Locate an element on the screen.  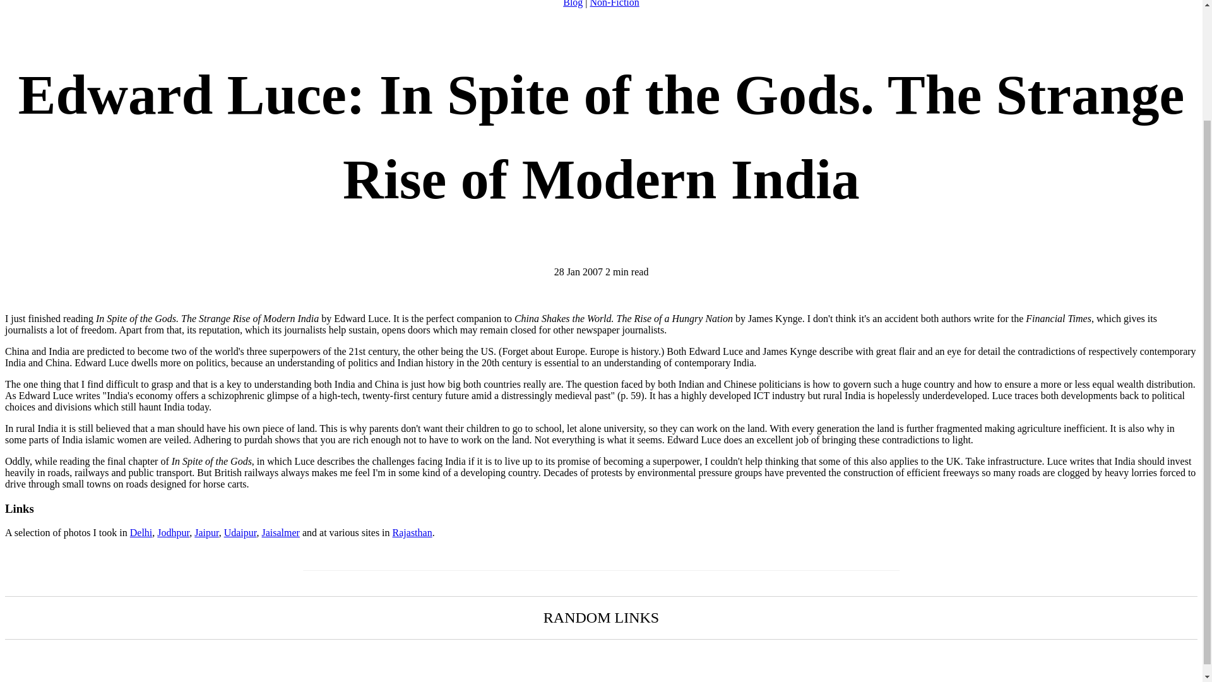
Rajasthan is located at coordinates (413, 532).